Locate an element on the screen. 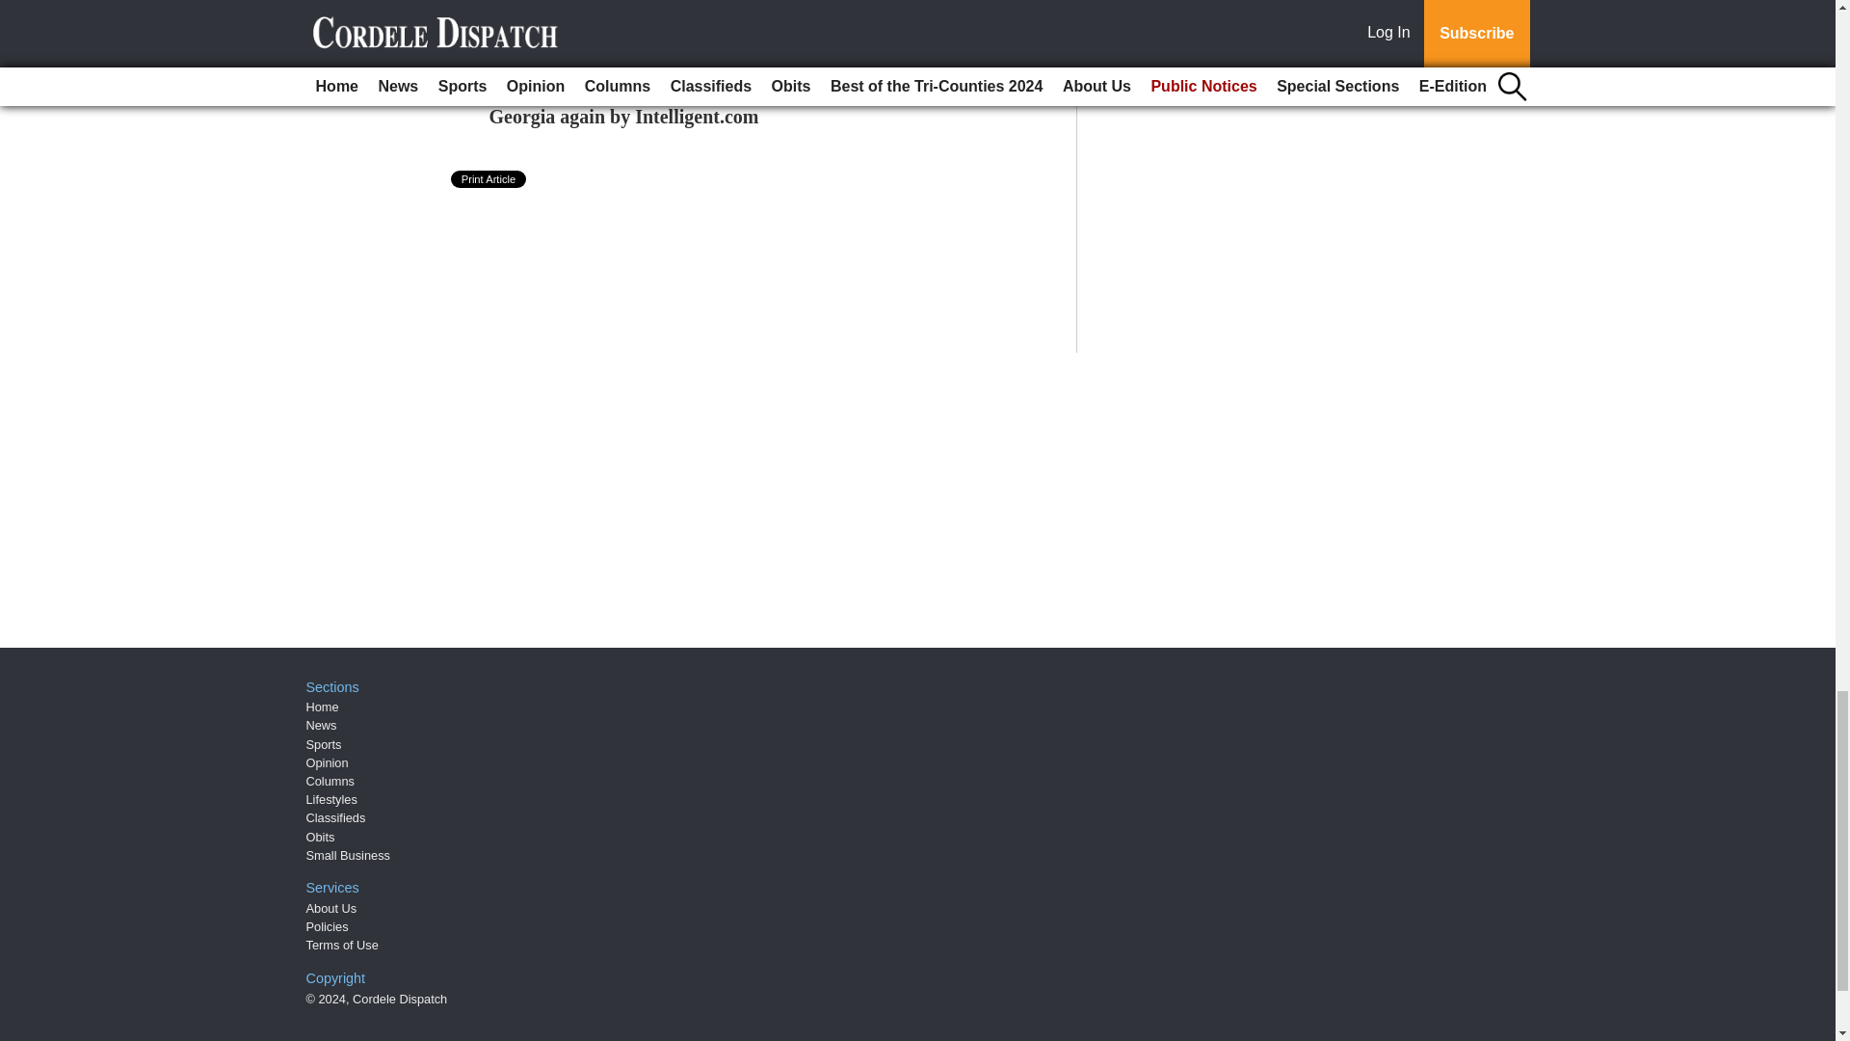 Image resolution: width=1850 pixels, height=1041 pixels. Print Article is located at coordinates (489, 179).